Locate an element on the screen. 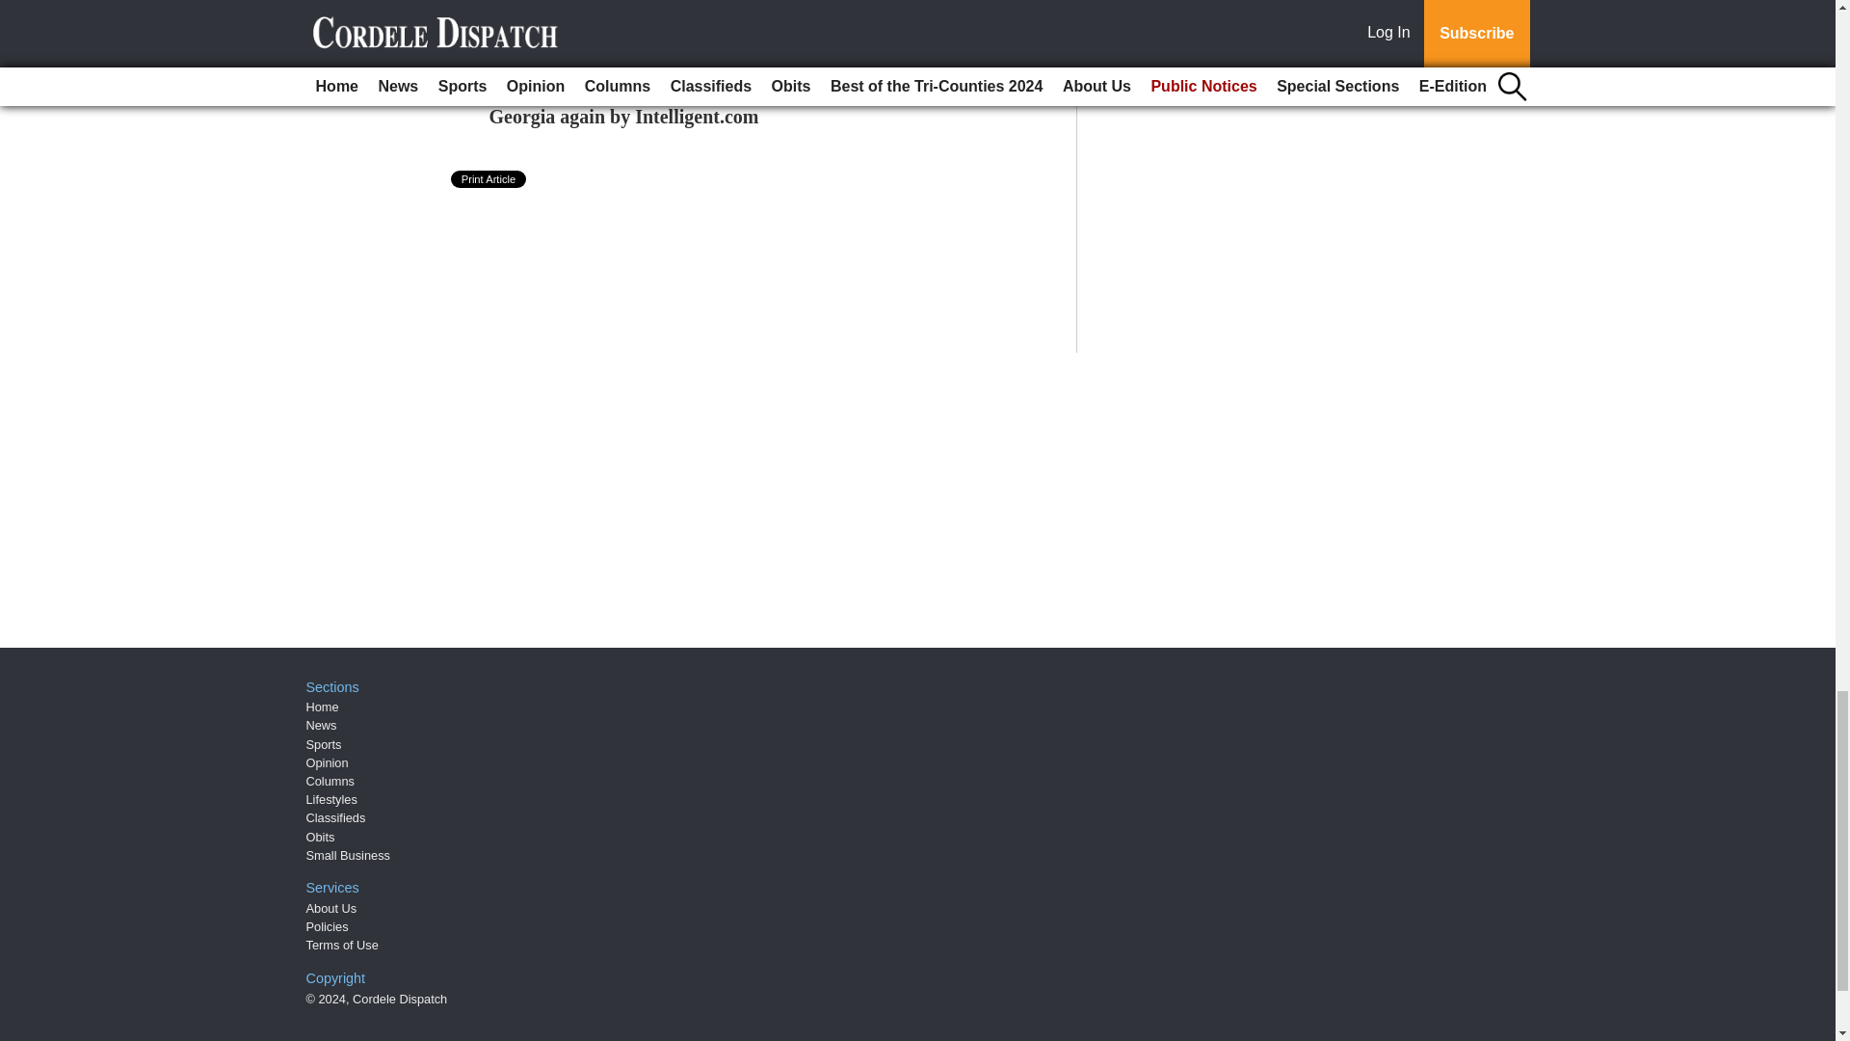 Image resolution: width=1850 pixels, height=1041 pixels. Print Article is located at coordinates (489, 179).